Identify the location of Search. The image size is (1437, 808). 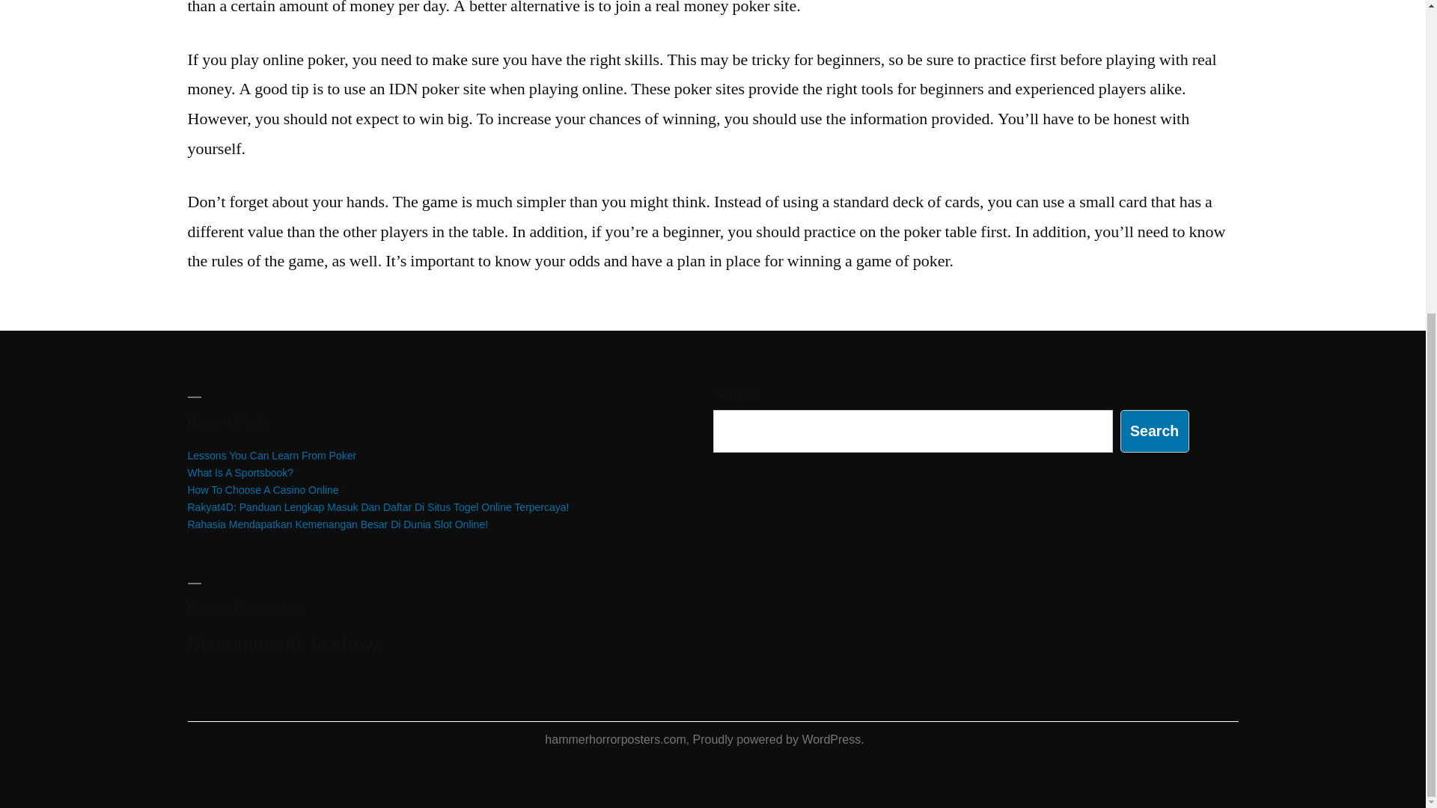
(1155, 431).